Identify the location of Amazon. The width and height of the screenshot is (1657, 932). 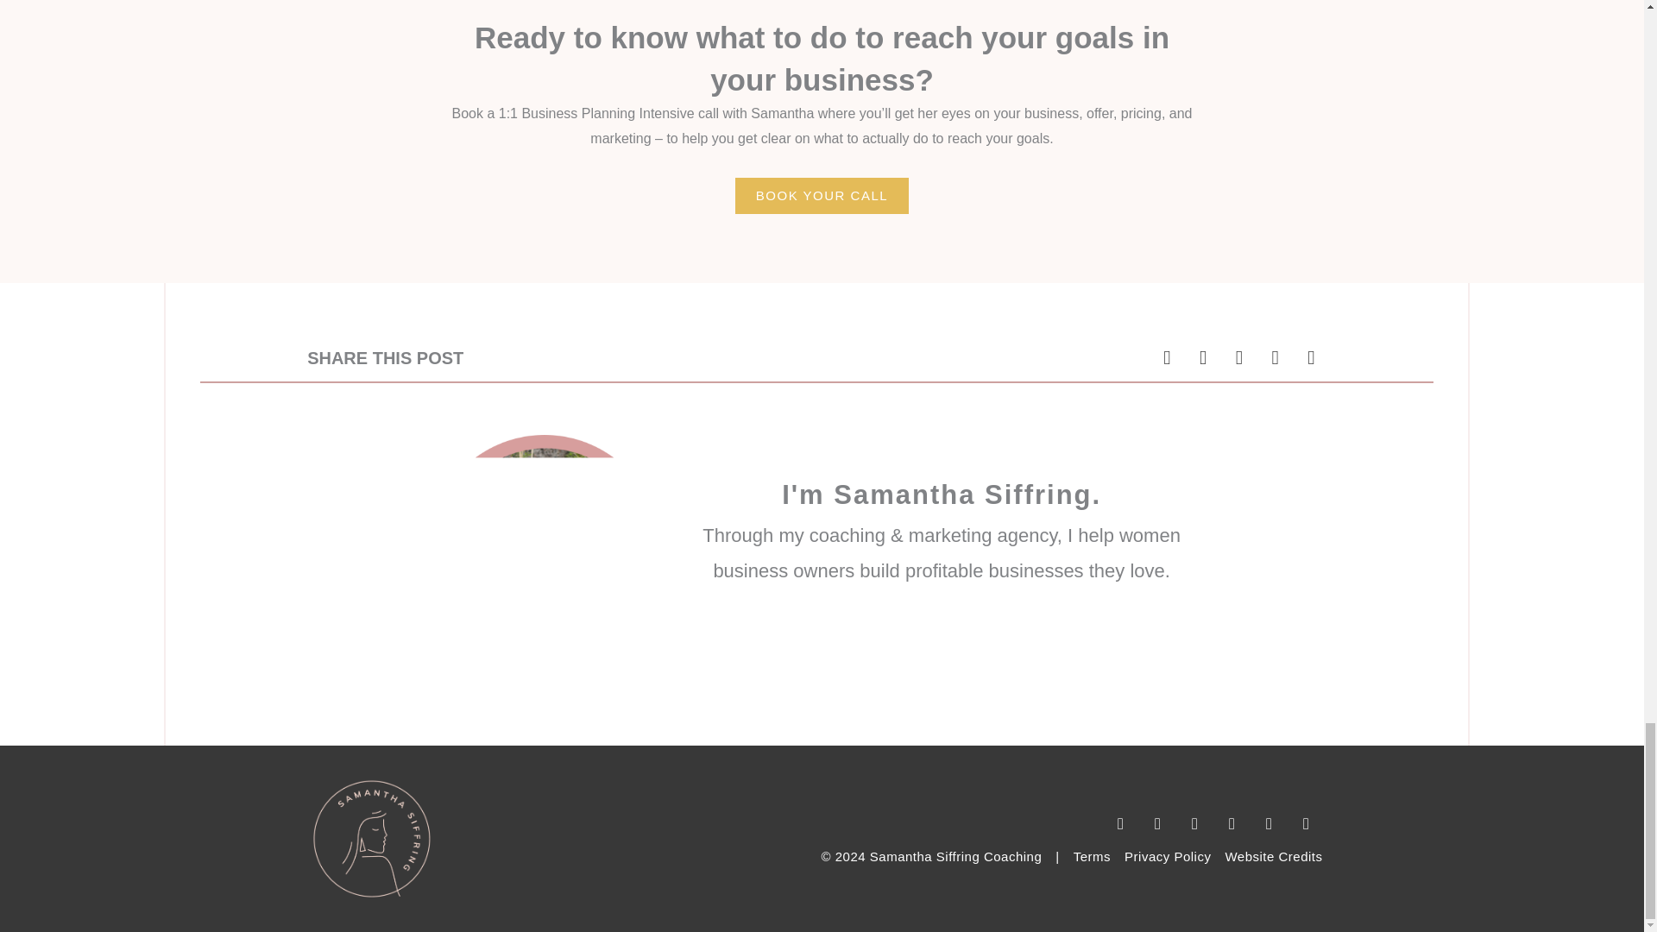
(1120, 823).